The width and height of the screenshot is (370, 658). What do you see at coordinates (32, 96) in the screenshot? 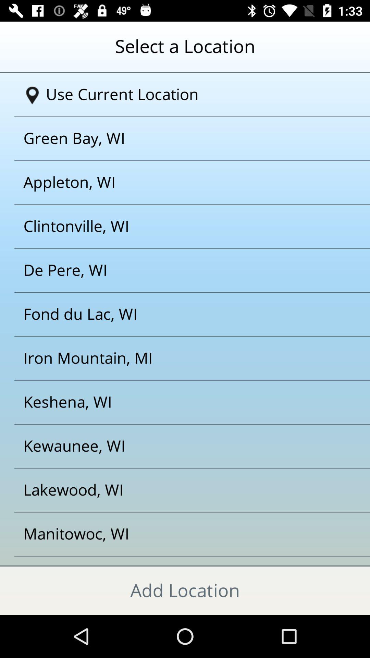
I see `select the locator icon` at bounding box center [32, 96].